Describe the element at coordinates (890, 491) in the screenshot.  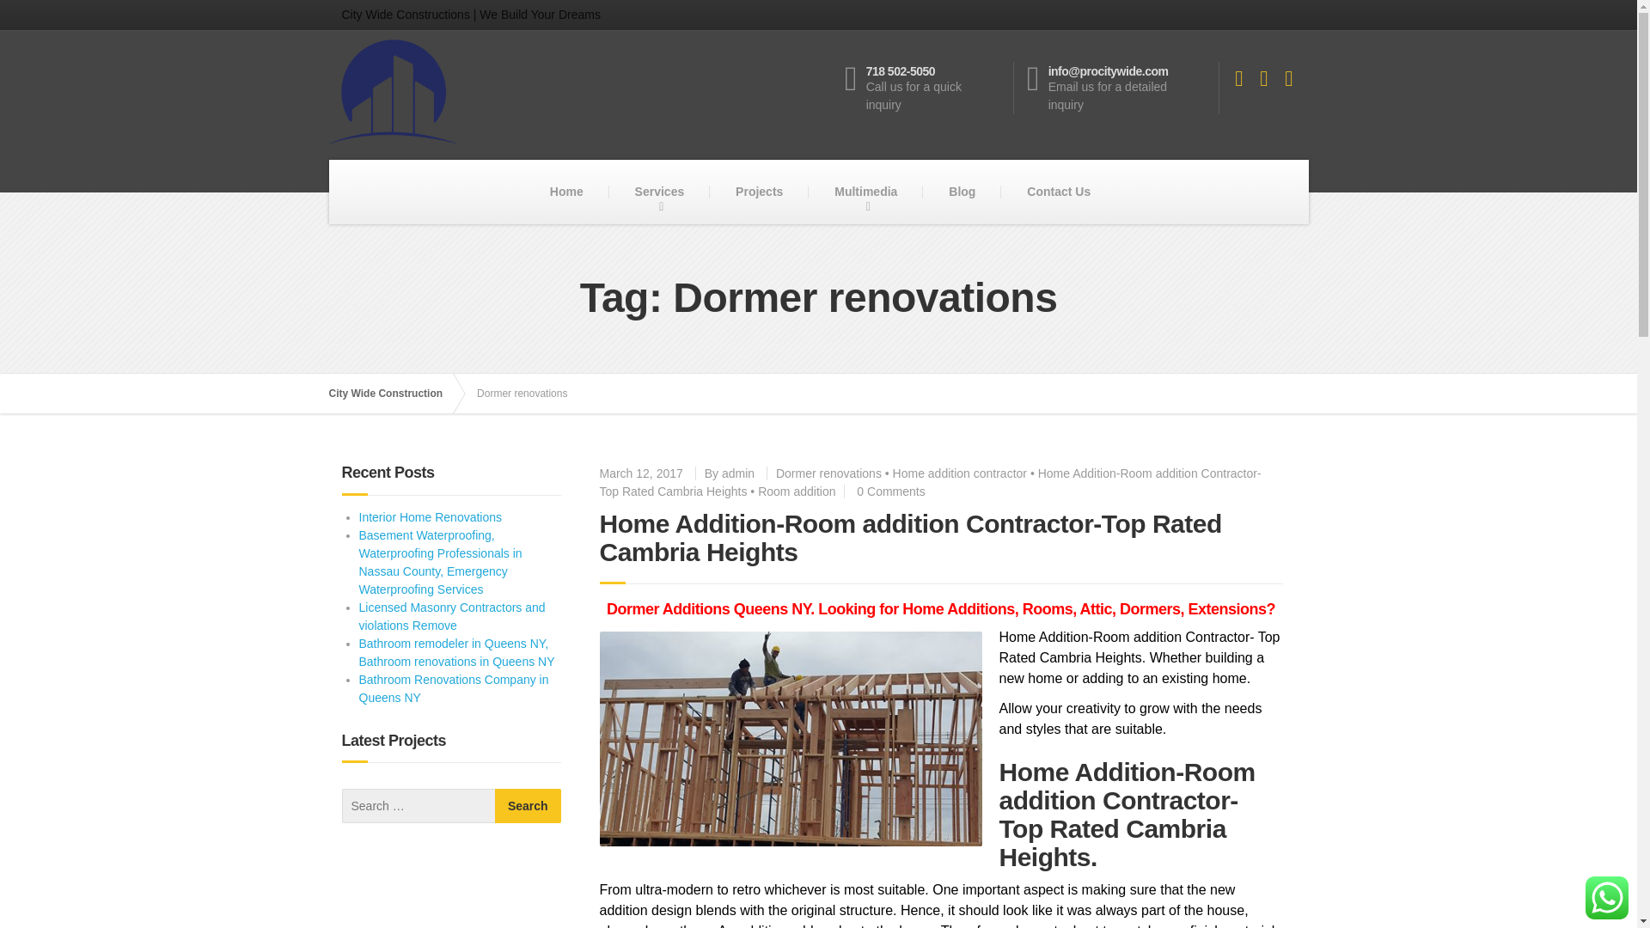
I see `0 Comments` at that location.